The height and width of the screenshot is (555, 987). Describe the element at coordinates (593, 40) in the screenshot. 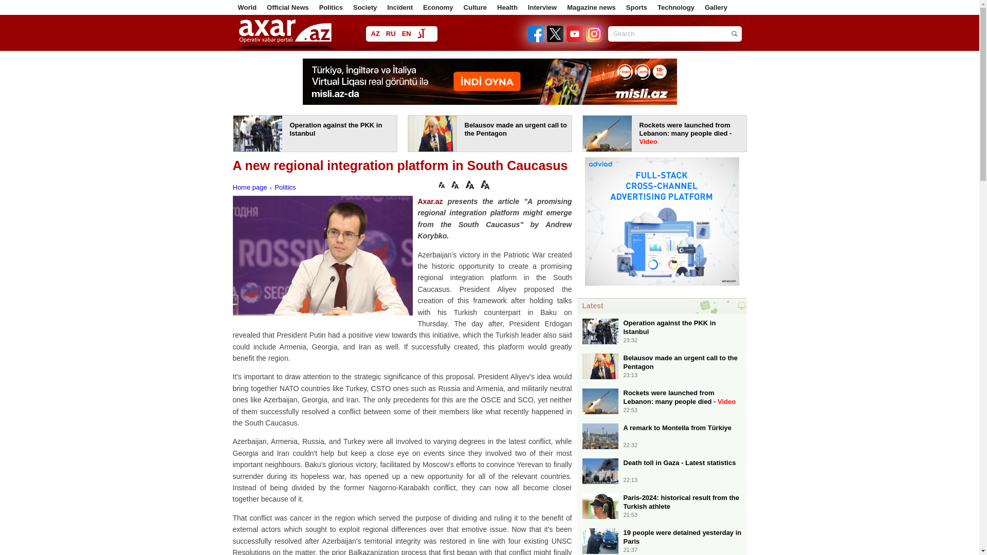

I see `Instagram` at that location.